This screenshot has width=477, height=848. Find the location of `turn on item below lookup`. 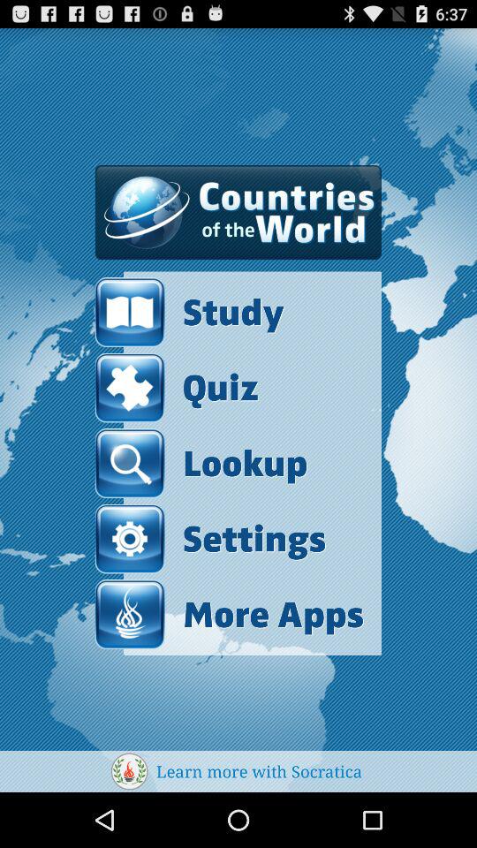

turn on item below lookup is located at coordinates (210, 539).